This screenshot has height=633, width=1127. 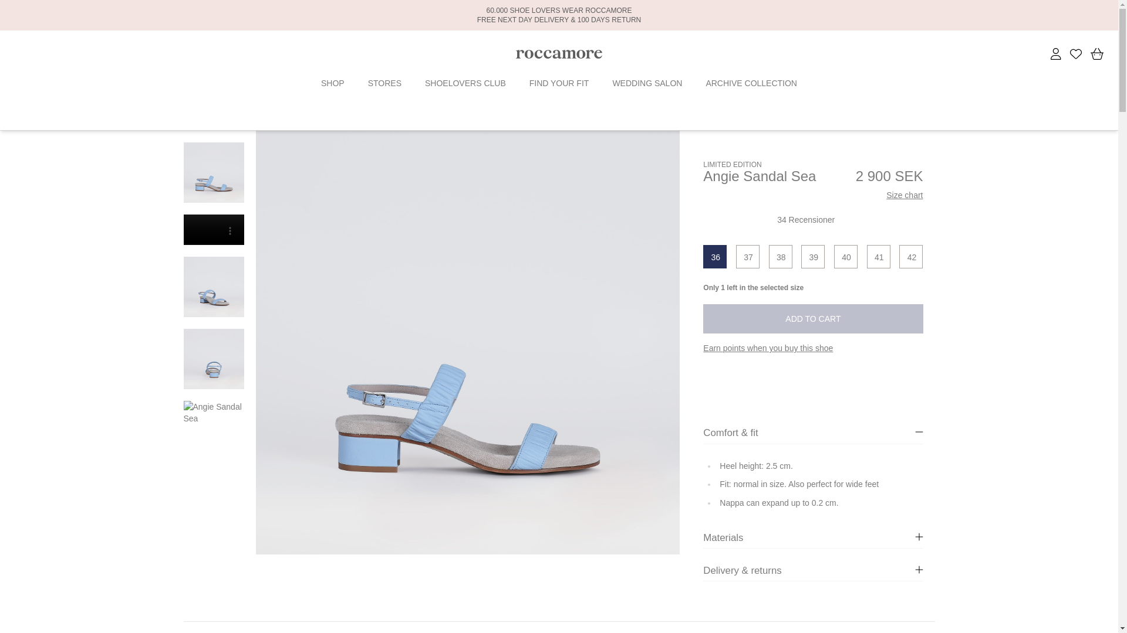 What do you see at coordinates (780, 256) in the screenshot?
I see `47794862162264` at bounding box center [780, 256].